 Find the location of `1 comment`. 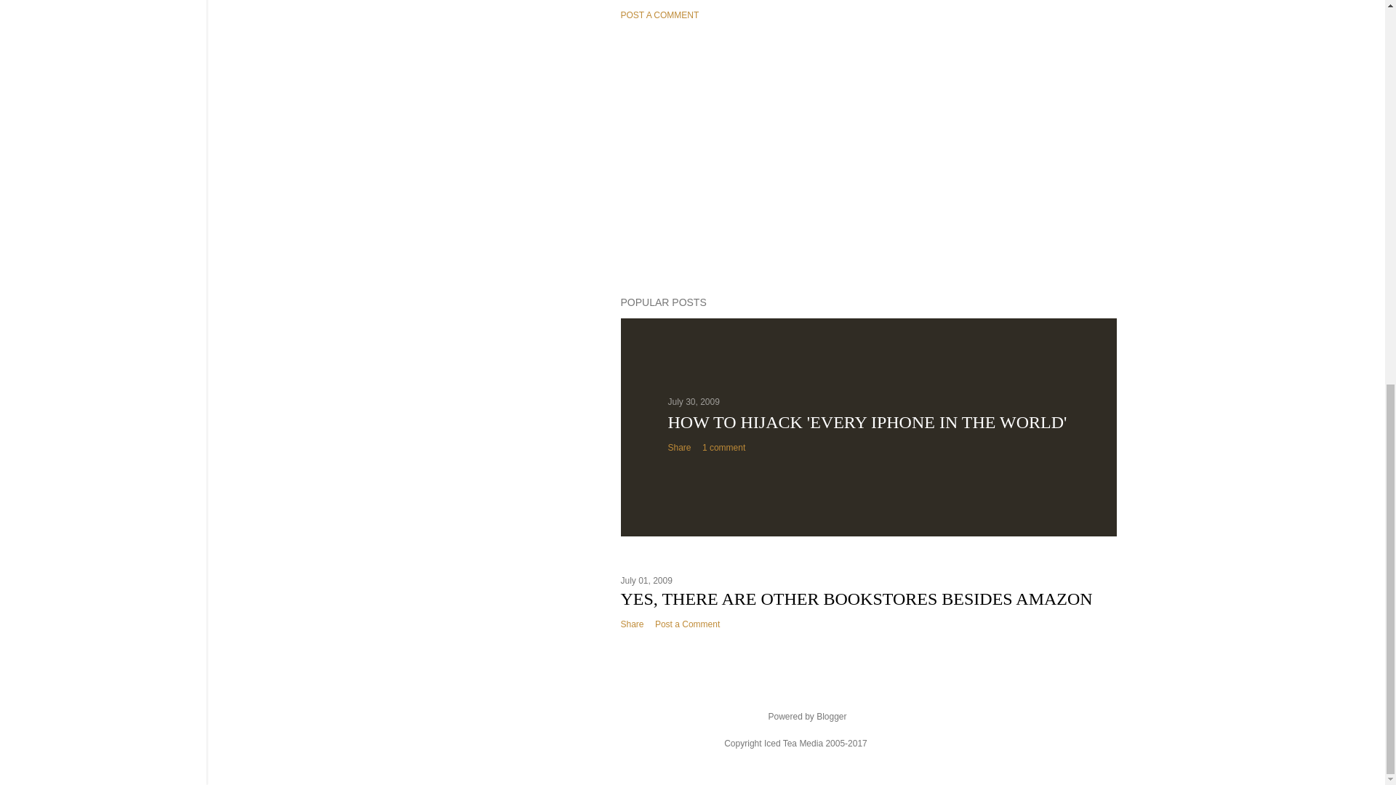

1 comment is located at coordinates (723, 448).